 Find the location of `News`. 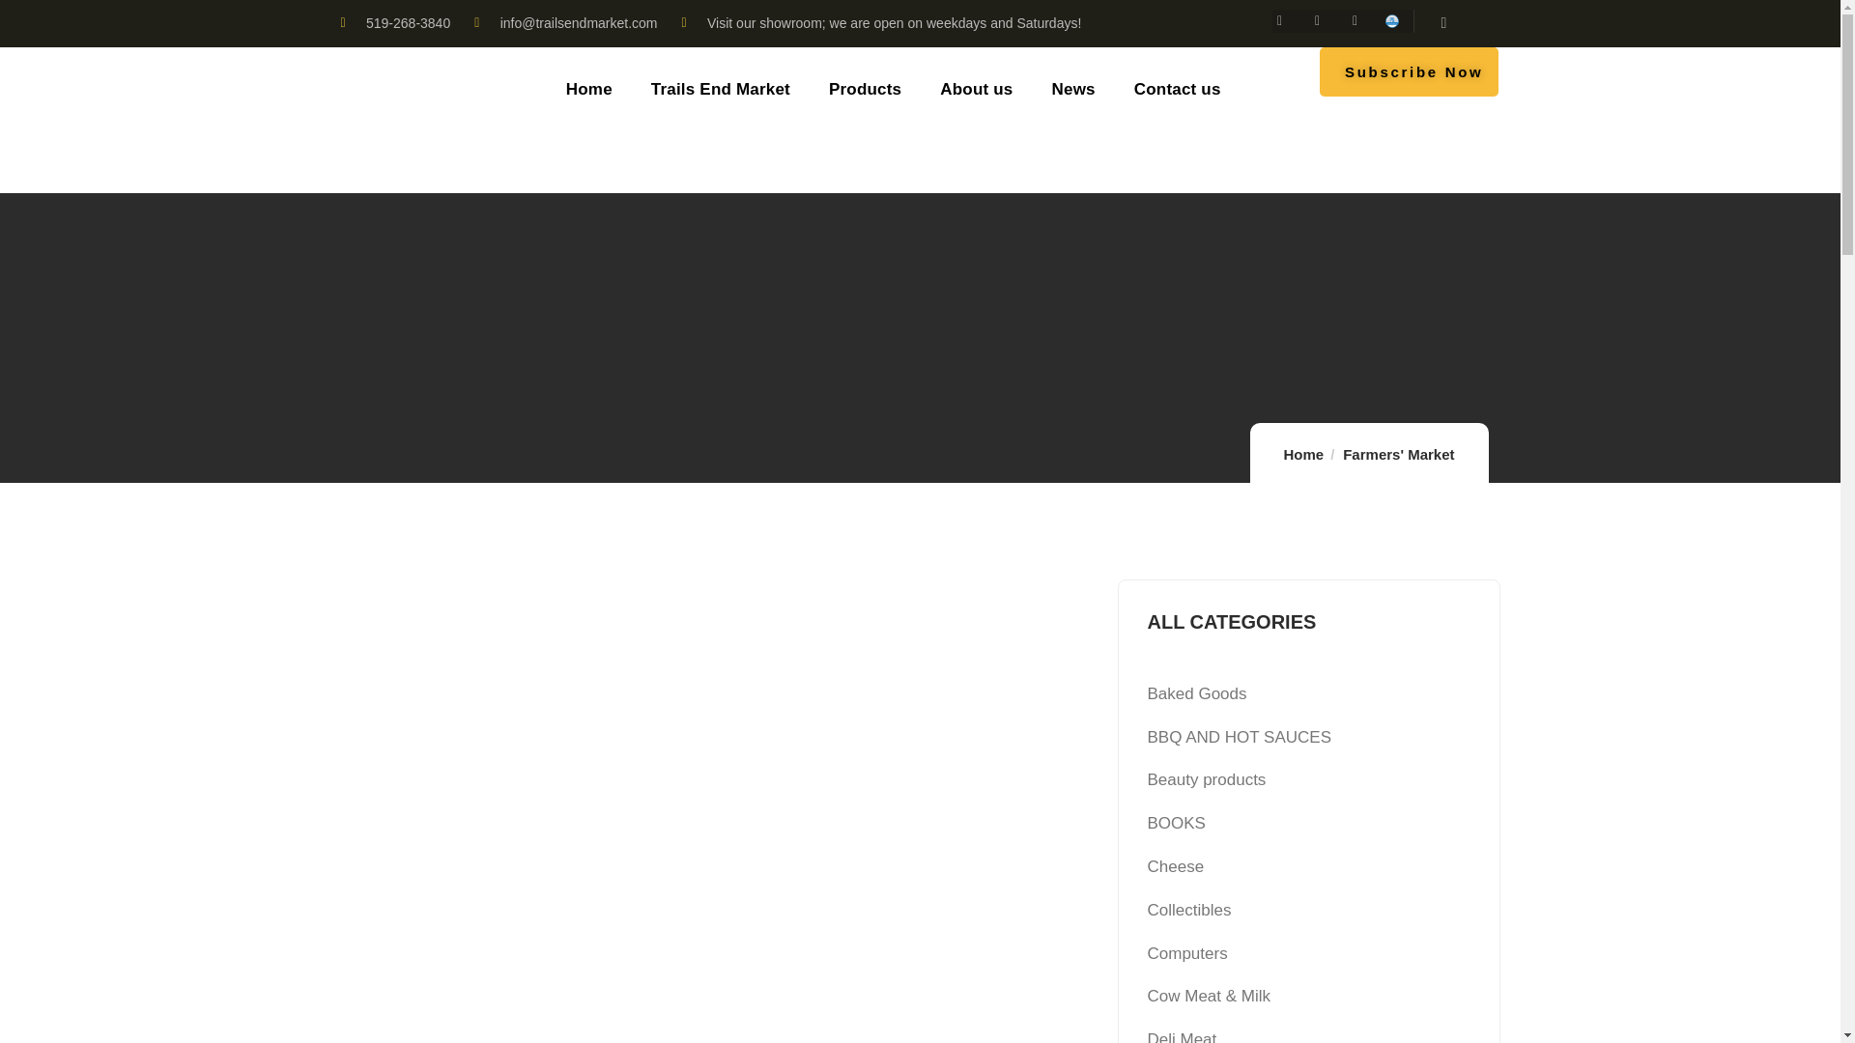

News is located at coordinates (1073, 90).